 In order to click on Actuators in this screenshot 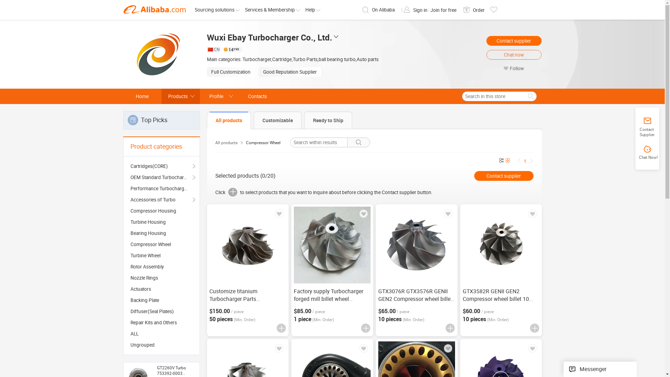, I will do `click(162, 289)`.